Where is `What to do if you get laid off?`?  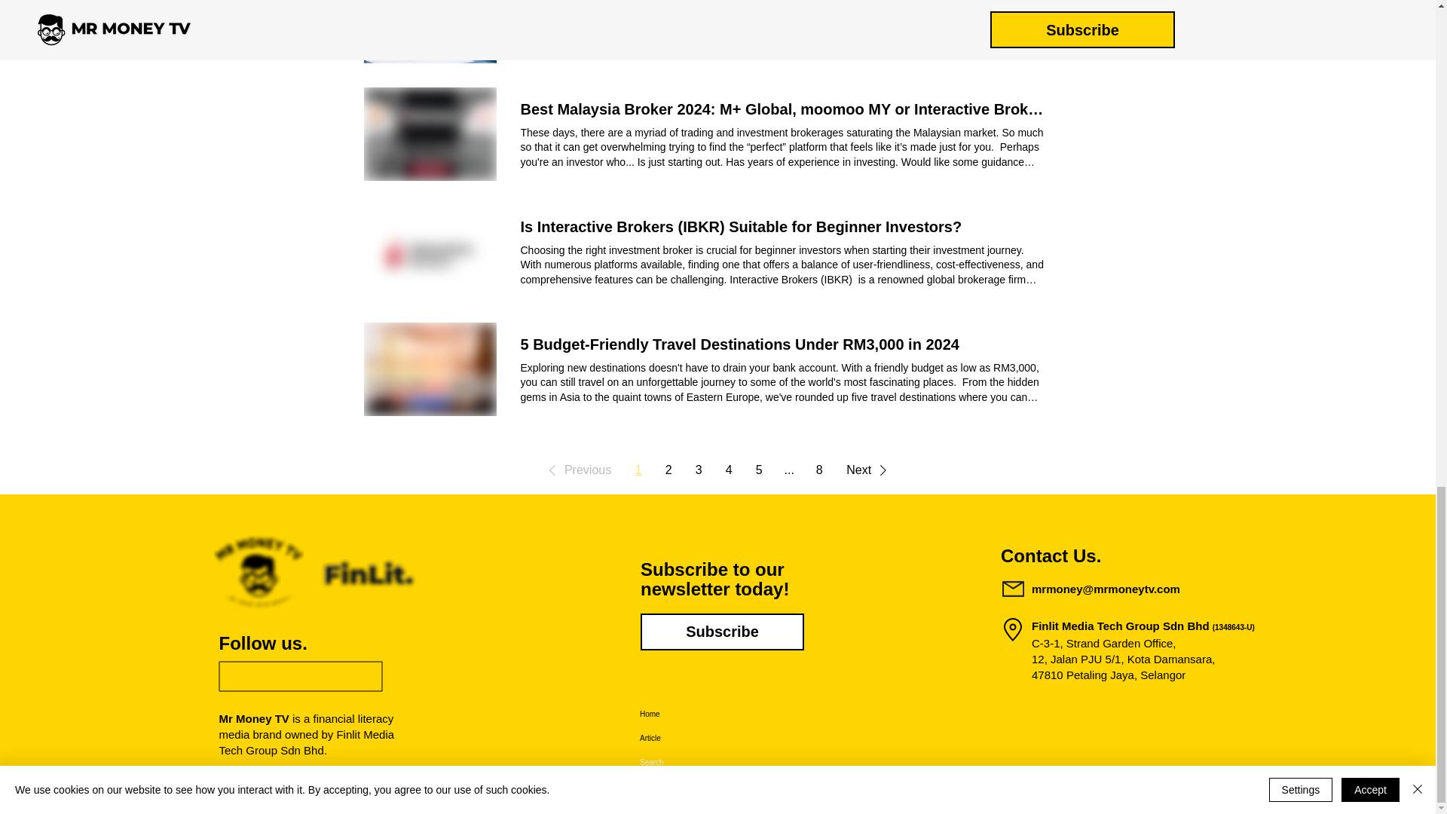 What to do if you get laid off? is located at coordinates (430, 32).